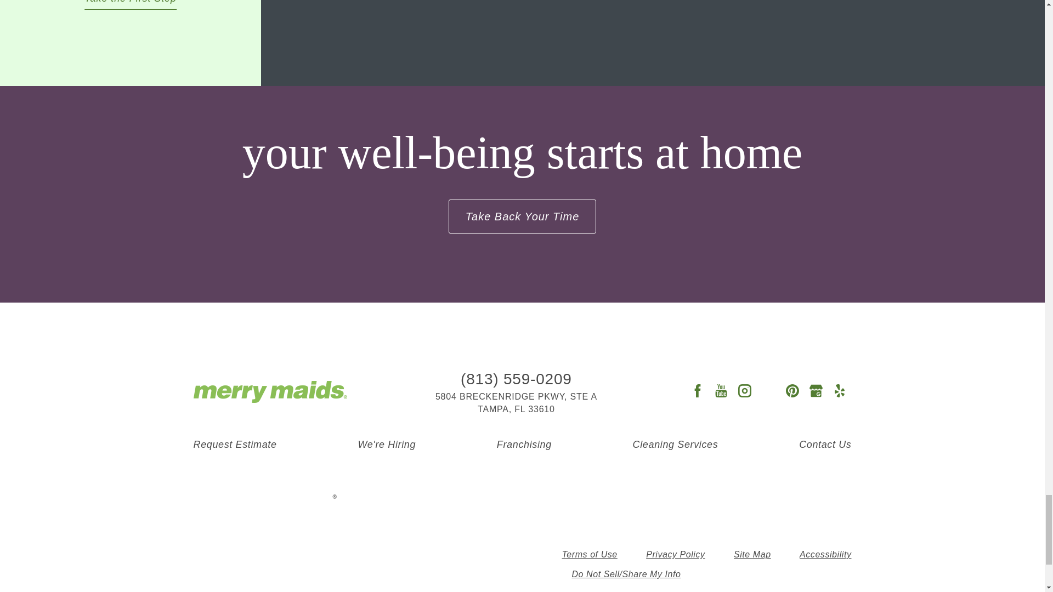 The width and height of the screenshot is (1053, 592). Describe the element at coordinates (792, 391) in the screenshot. I see `pinterest` at that location.